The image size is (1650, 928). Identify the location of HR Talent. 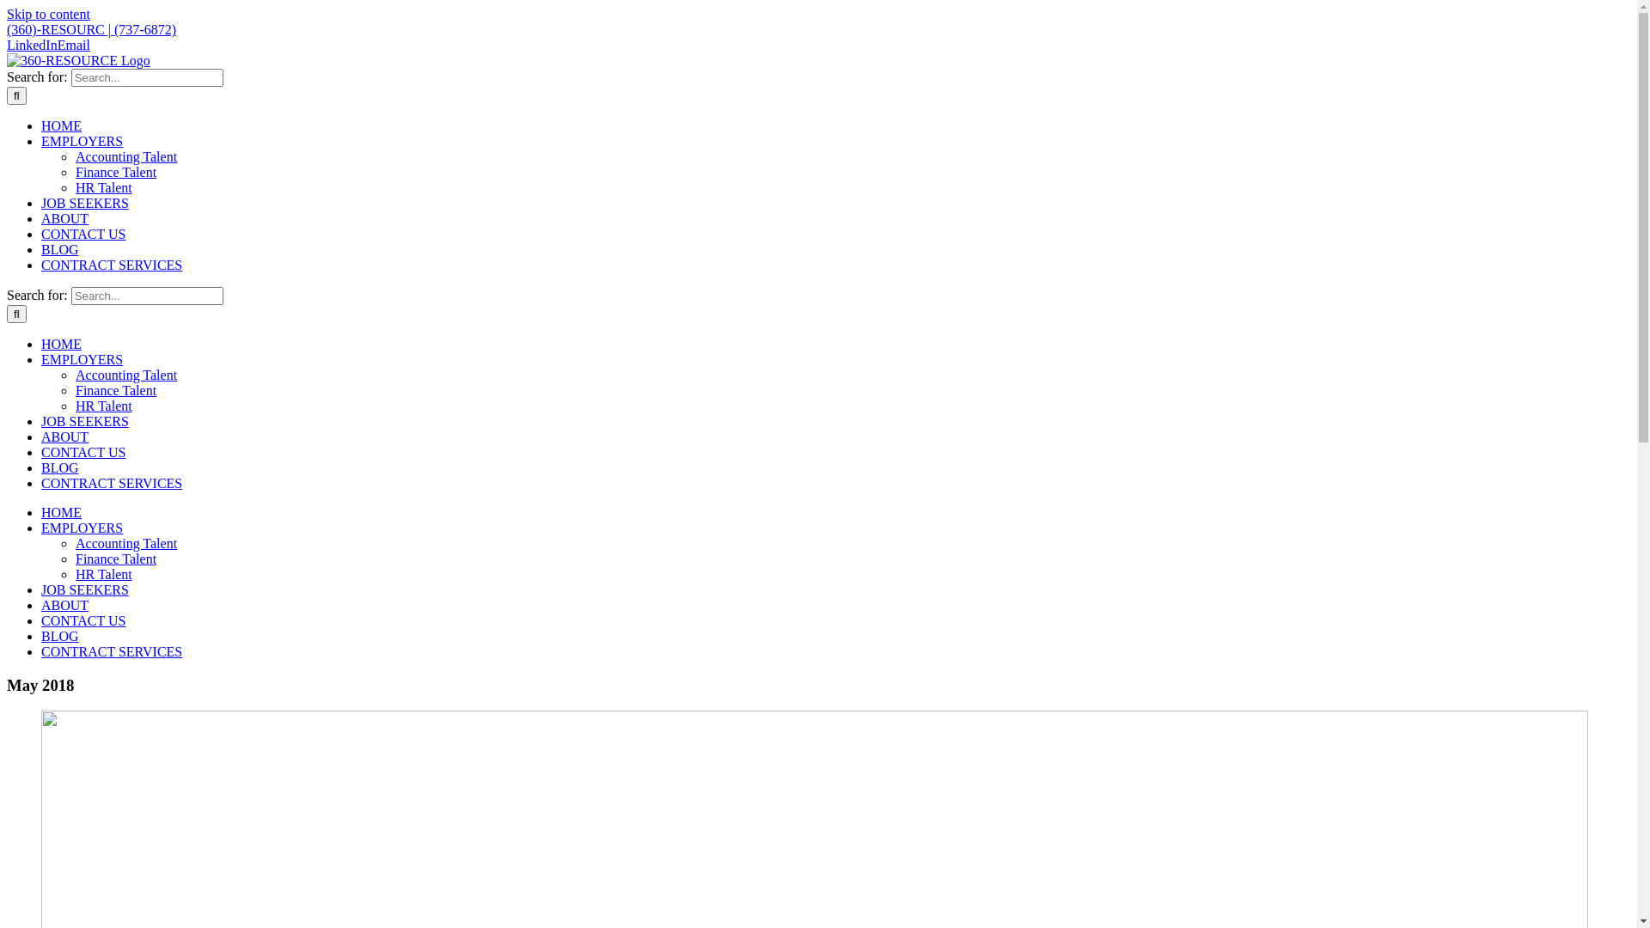
(104, 574).